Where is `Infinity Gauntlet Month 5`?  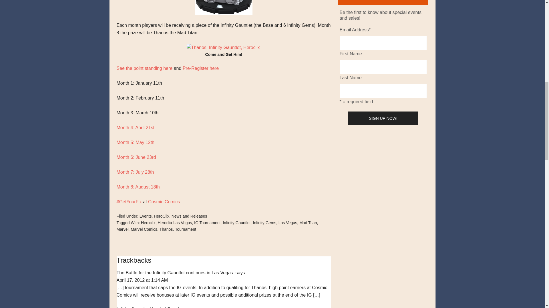 Infinity Gauntlet Month 5 is located at coordinates (136, 142).